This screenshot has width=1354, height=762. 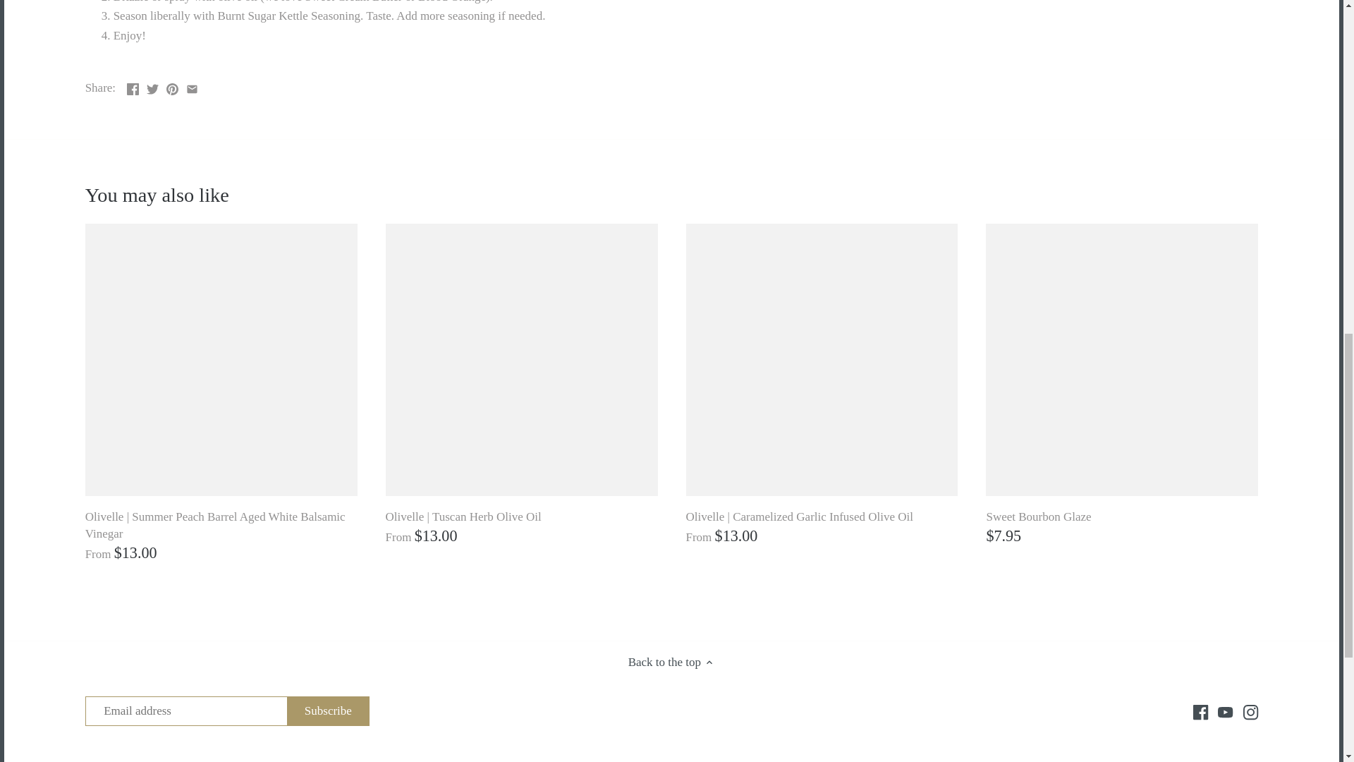 I want to click on Email, so click(x=192, y=89).